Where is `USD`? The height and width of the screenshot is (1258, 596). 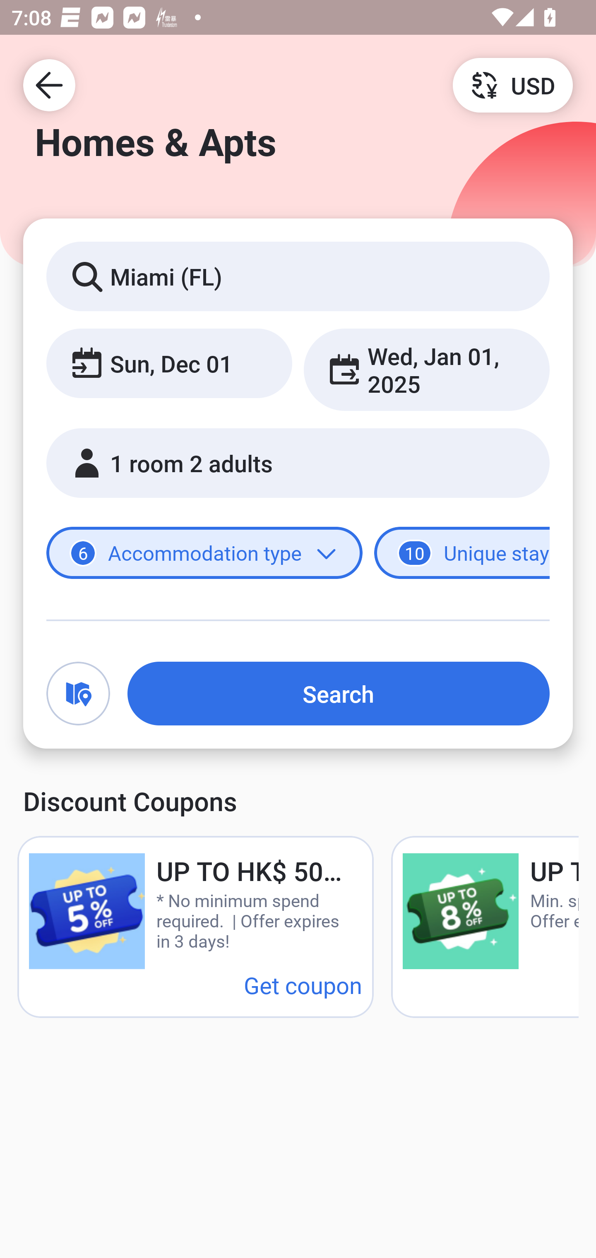 USD is located at coordinates (512, 84).